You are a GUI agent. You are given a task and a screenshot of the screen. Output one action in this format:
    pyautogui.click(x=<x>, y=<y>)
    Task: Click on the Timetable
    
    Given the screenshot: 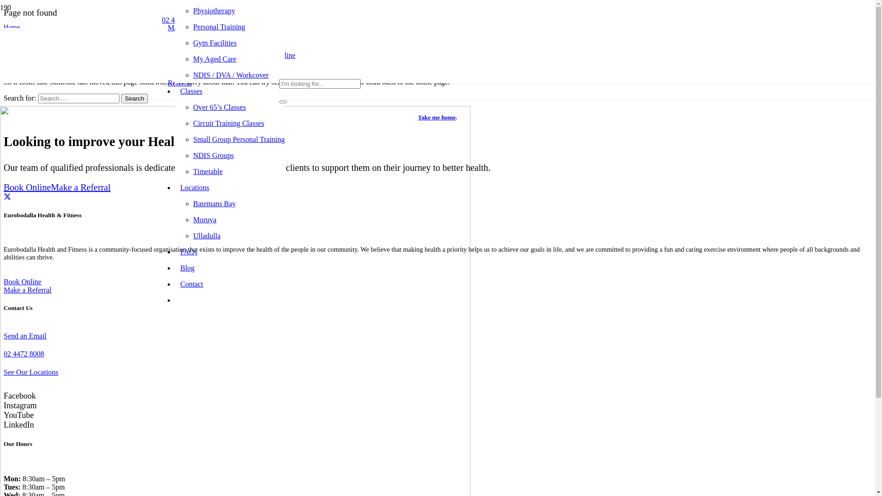 What is the action you would take?
    pyautogui.click(x=208, y=172)
    